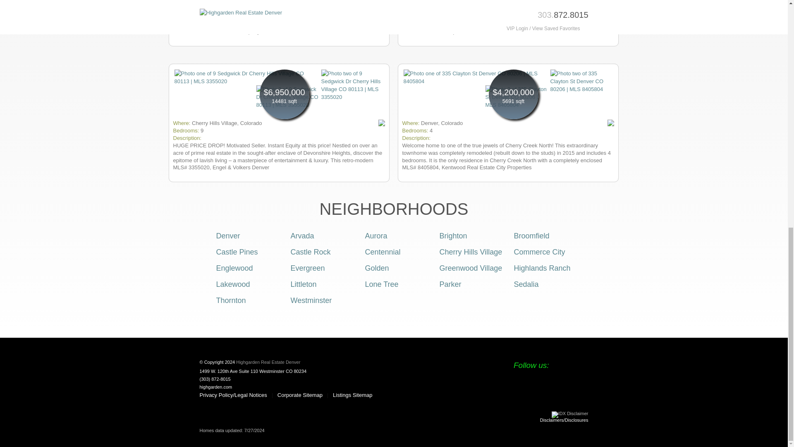  What do you see at coordinates (302, 236) in the screenshot?
I see `Arvada` at bounding box center [302, 236].